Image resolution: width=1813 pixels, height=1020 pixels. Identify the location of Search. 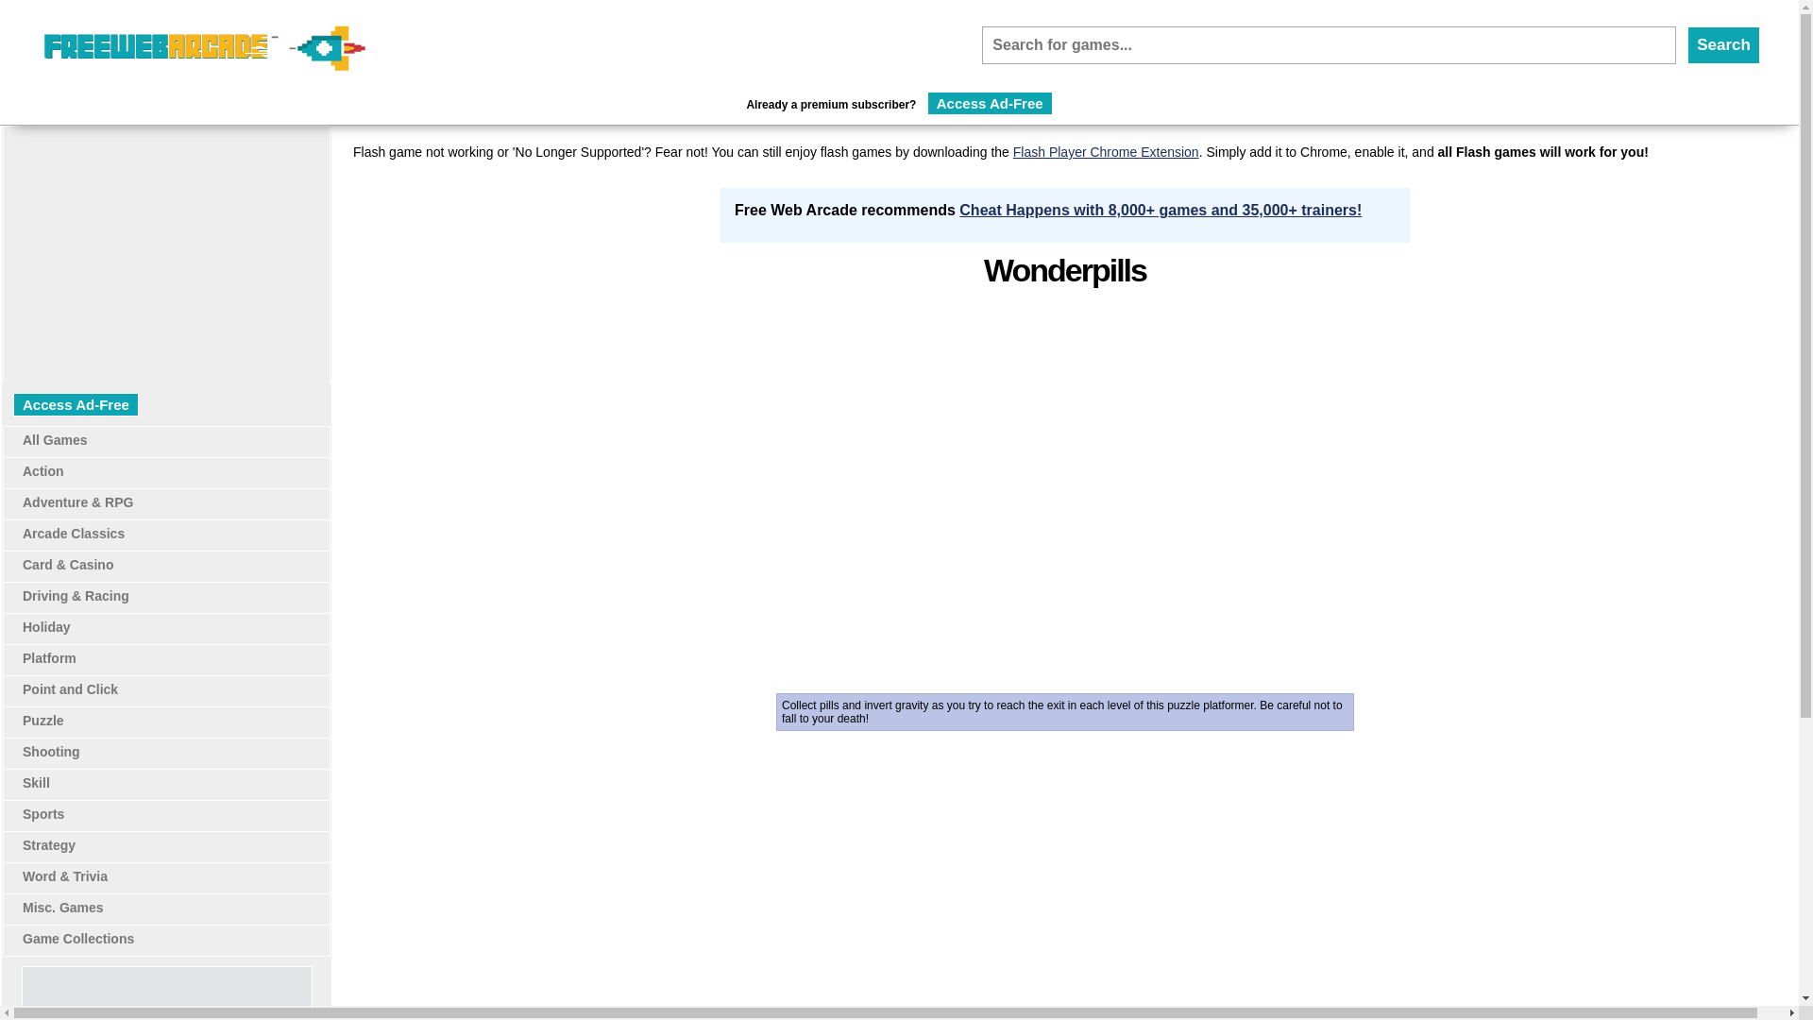
(1724, 45).